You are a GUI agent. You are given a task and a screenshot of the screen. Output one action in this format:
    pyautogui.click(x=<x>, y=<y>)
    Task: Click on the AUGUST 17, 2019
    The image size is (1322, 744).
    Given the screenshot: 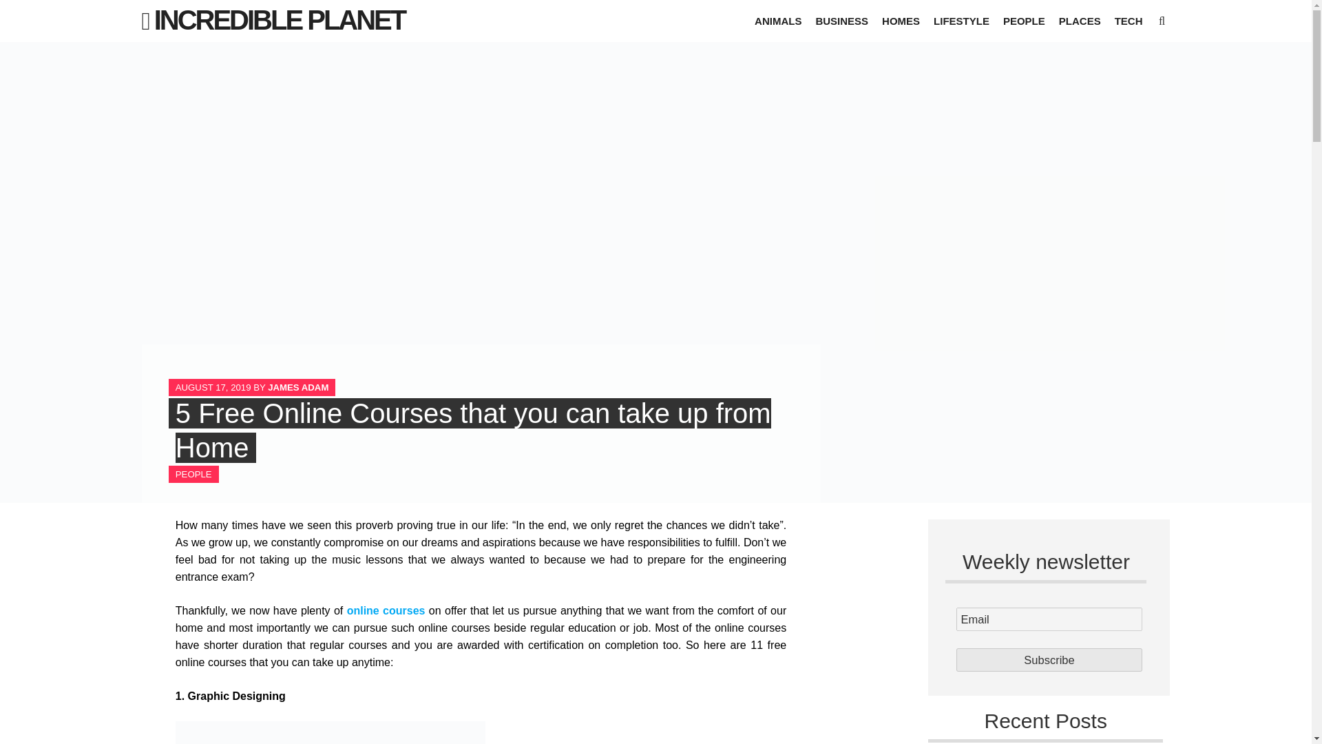 What is the action you would take?
    pyautogui.click(x=213, y=387)
    